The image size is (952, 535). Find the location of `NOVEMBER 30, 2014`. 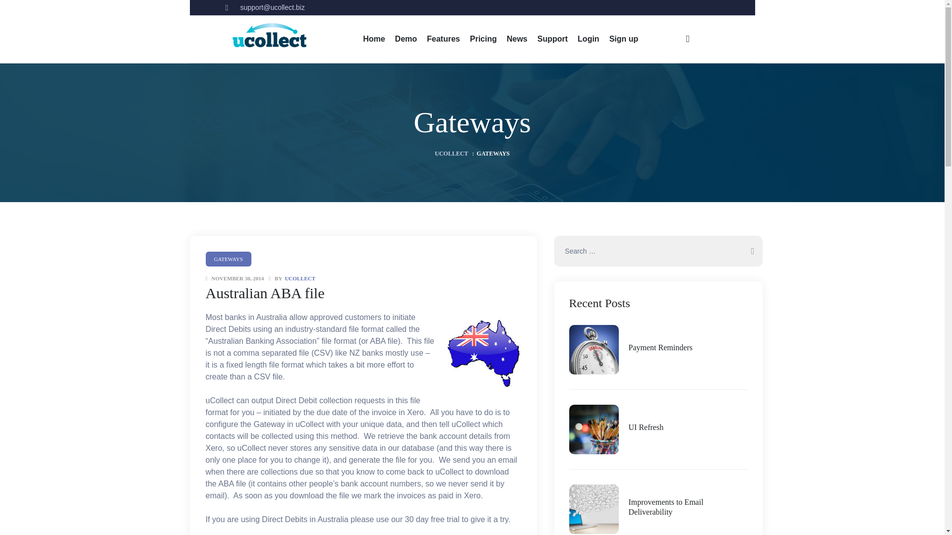

NOVEMBER 30, 2014 is located at coordinates (237, 278).